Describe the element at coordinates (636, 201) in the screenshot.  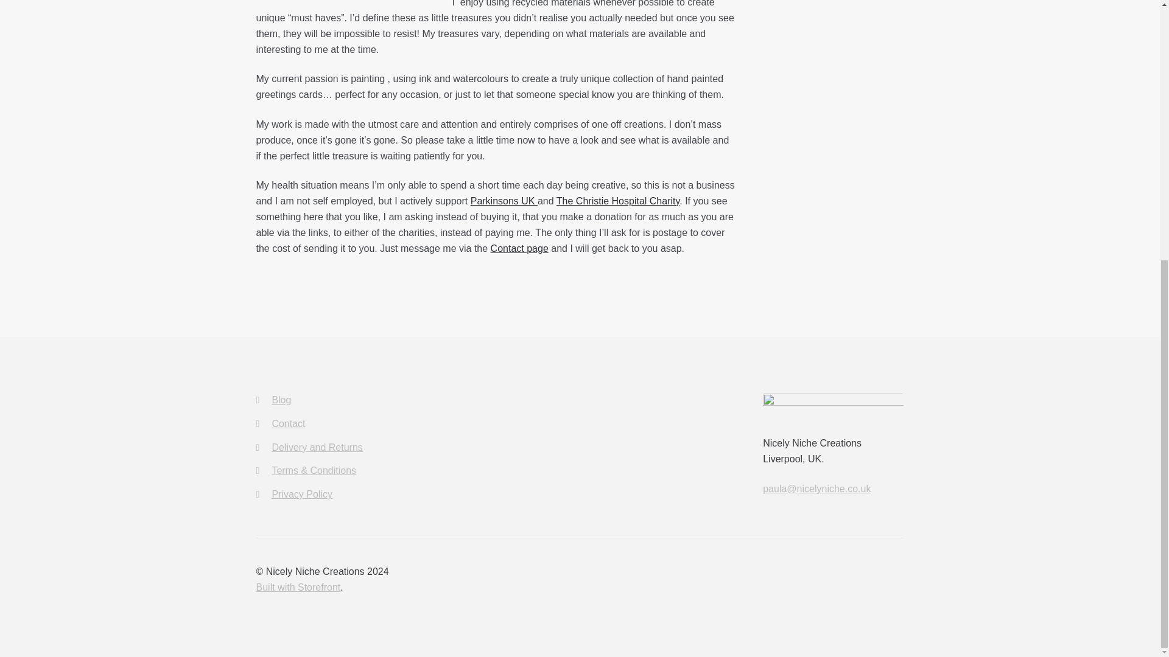
I see `istie Hospital Charity` at that location.